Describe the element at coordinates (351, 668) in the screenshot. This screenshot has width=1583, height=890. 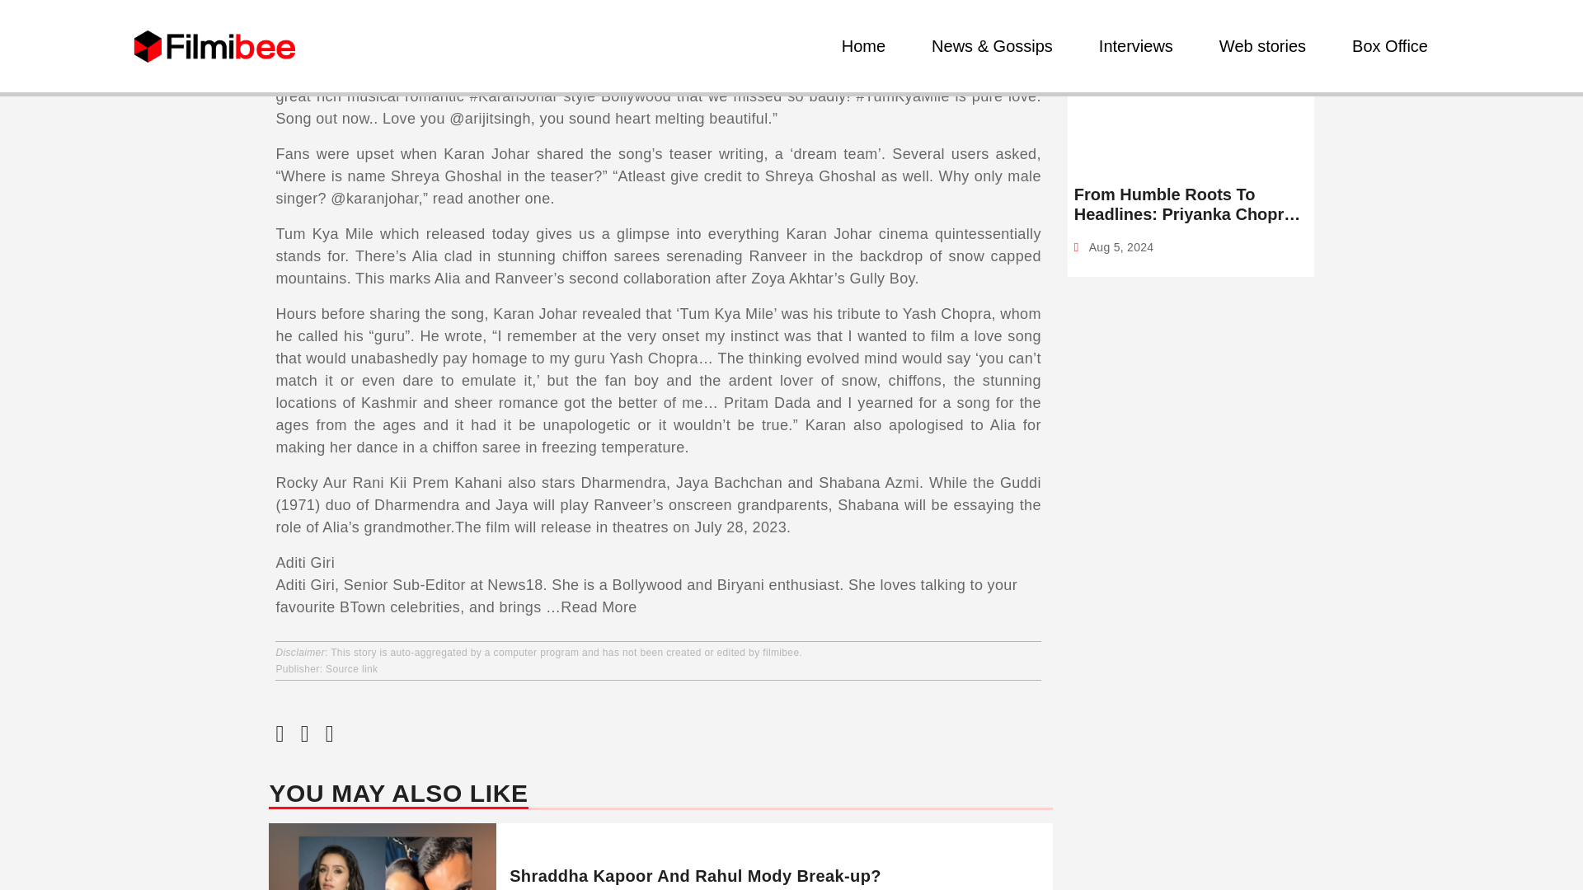
I see `Source link` at that location.